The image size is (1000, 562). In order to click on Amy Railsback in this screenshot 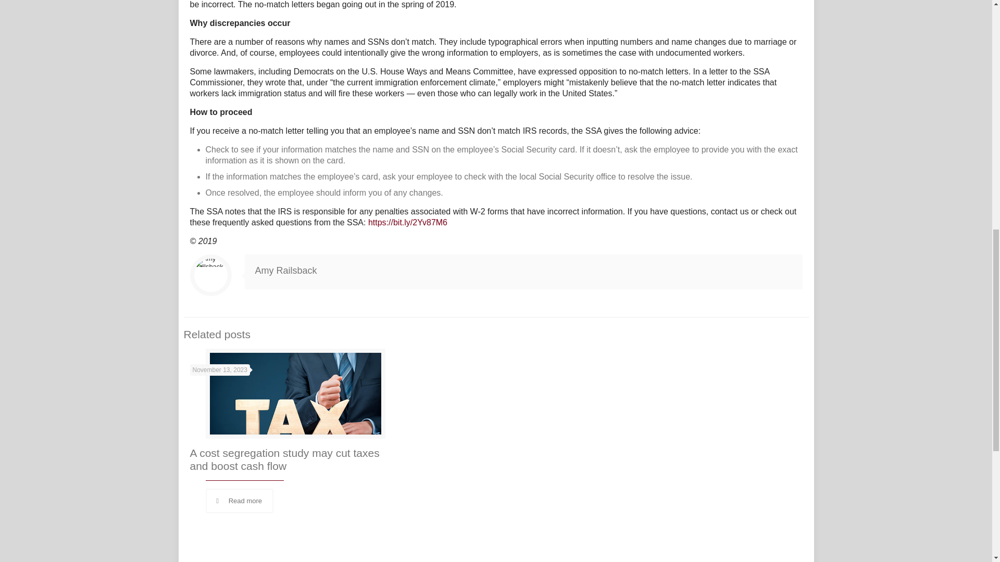, I will do `click(285, 271)`.